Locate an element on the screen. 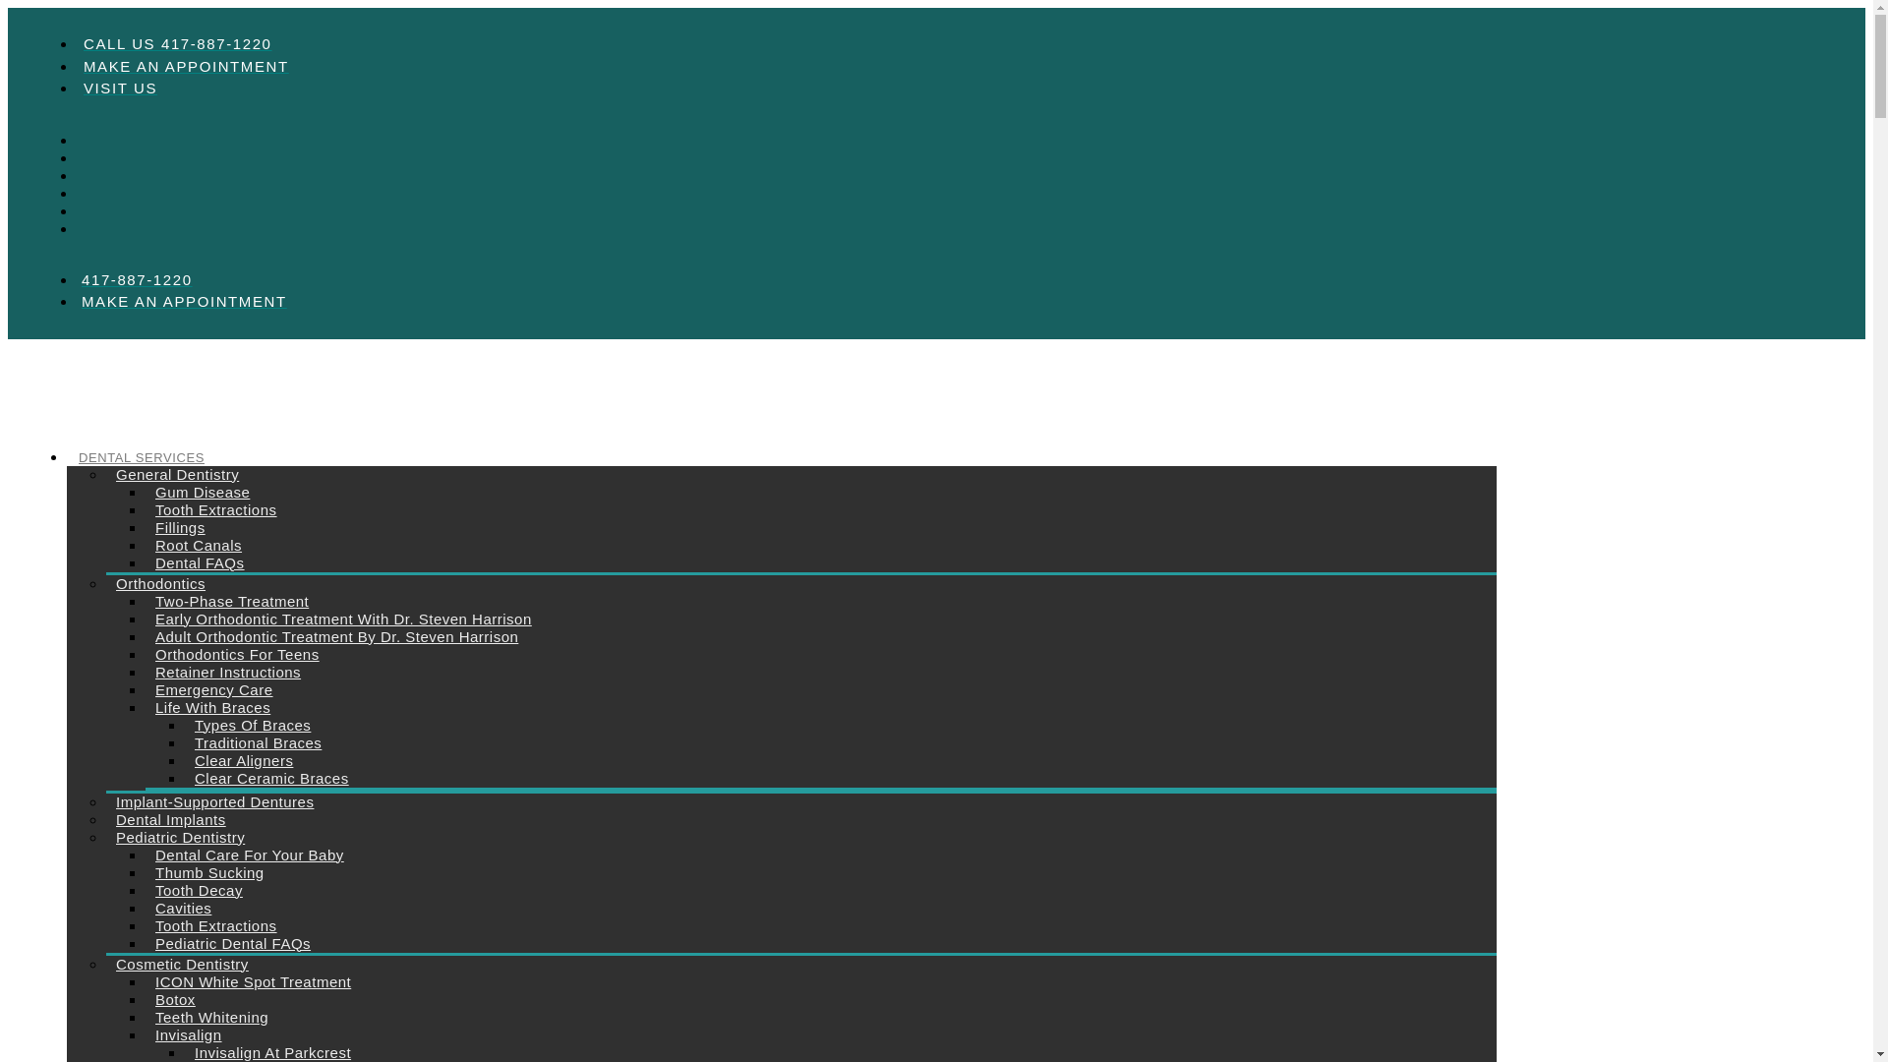 This screenshot has height=1062, width=1888. Retainer Instructions is located at coordinates (228, 671).